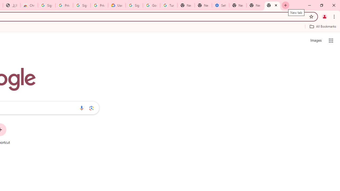 The width and height of the screenshot is (340, 191). What do you see at coordinates (220, 5) in the screenshot?
I see `Settings - System` at bounding box center [220, 5].